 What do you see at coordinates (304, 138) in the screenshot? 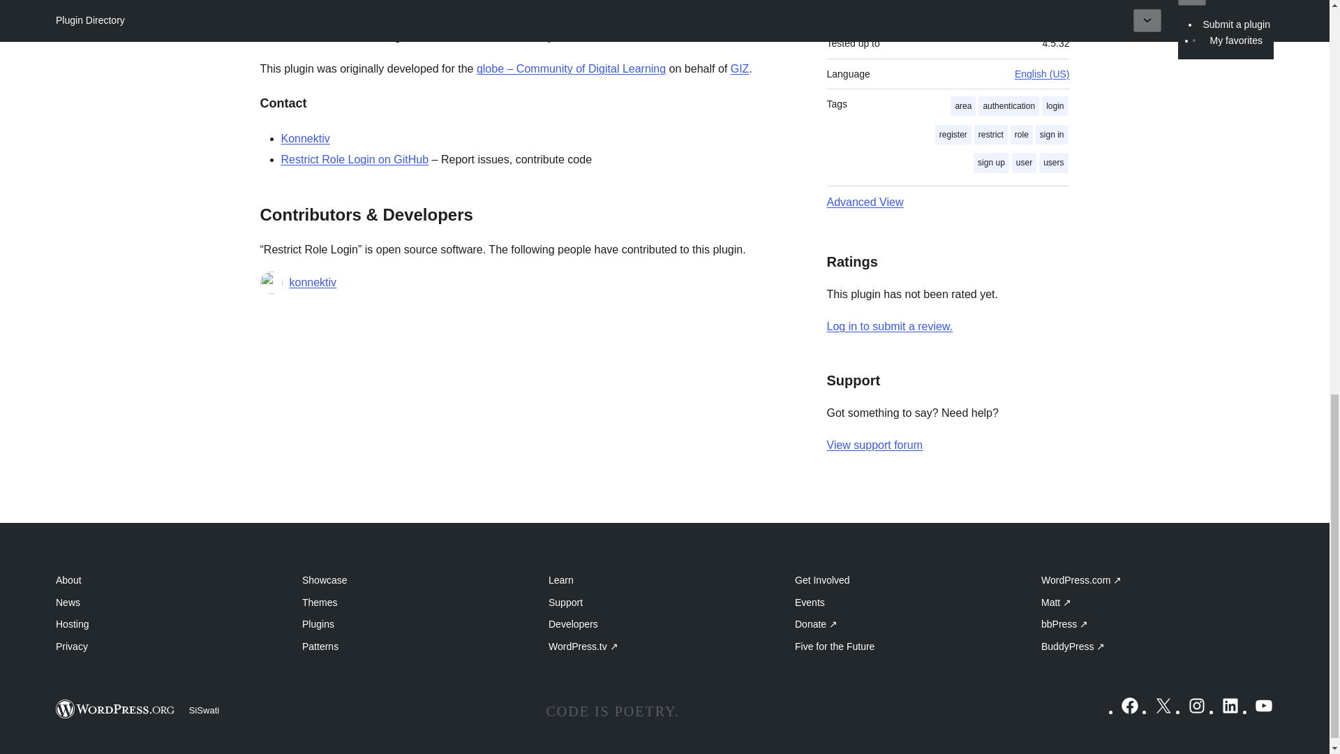
I see `Konnektiv` at bounding box center [304, 138].